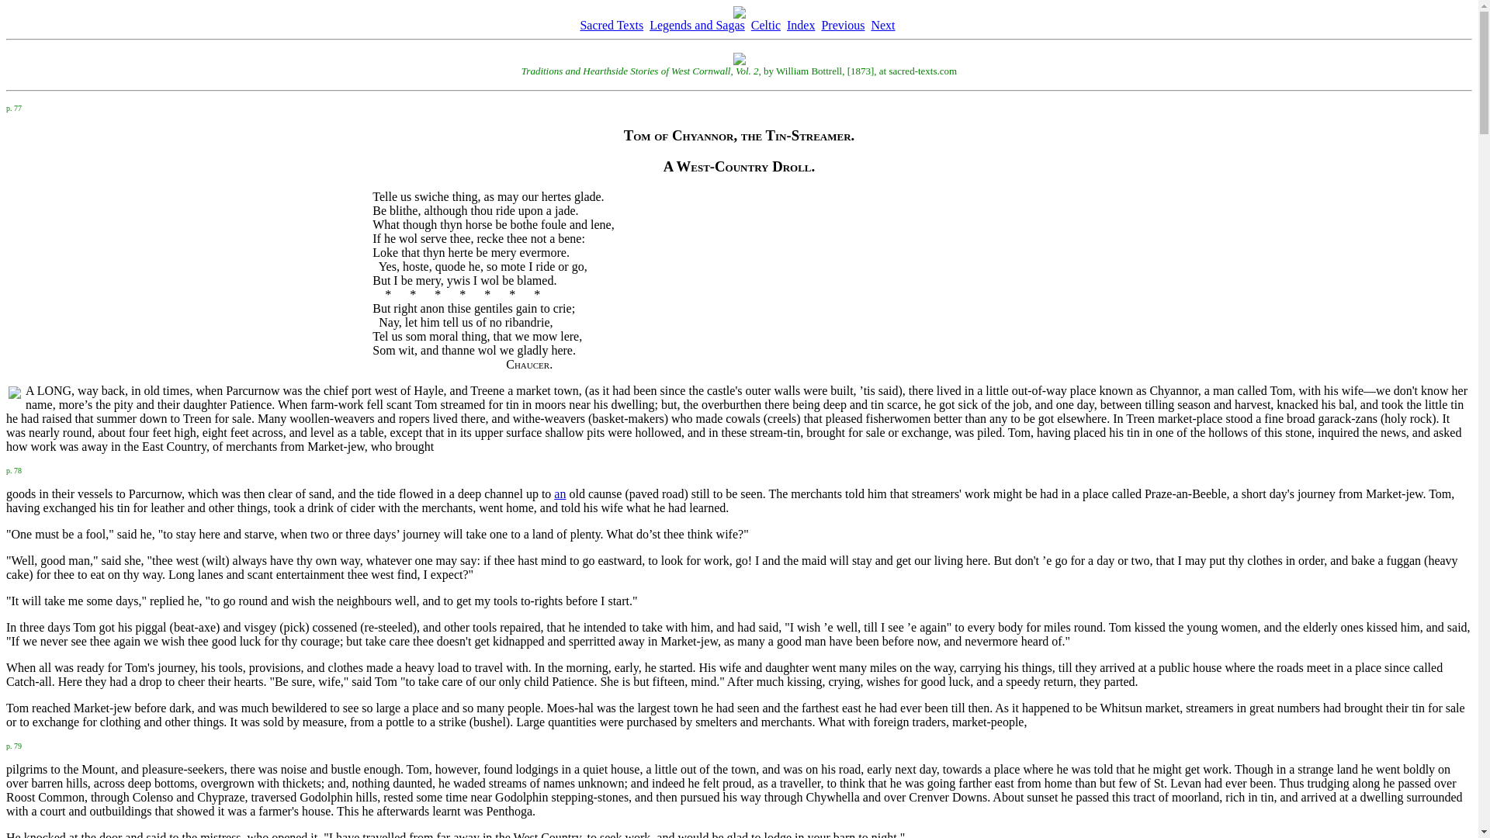 The image size is (1490, 838). What do you see at coordinates (765, 25) in the screenshot?
I see `Celtic` at bounding box center [765, 25].